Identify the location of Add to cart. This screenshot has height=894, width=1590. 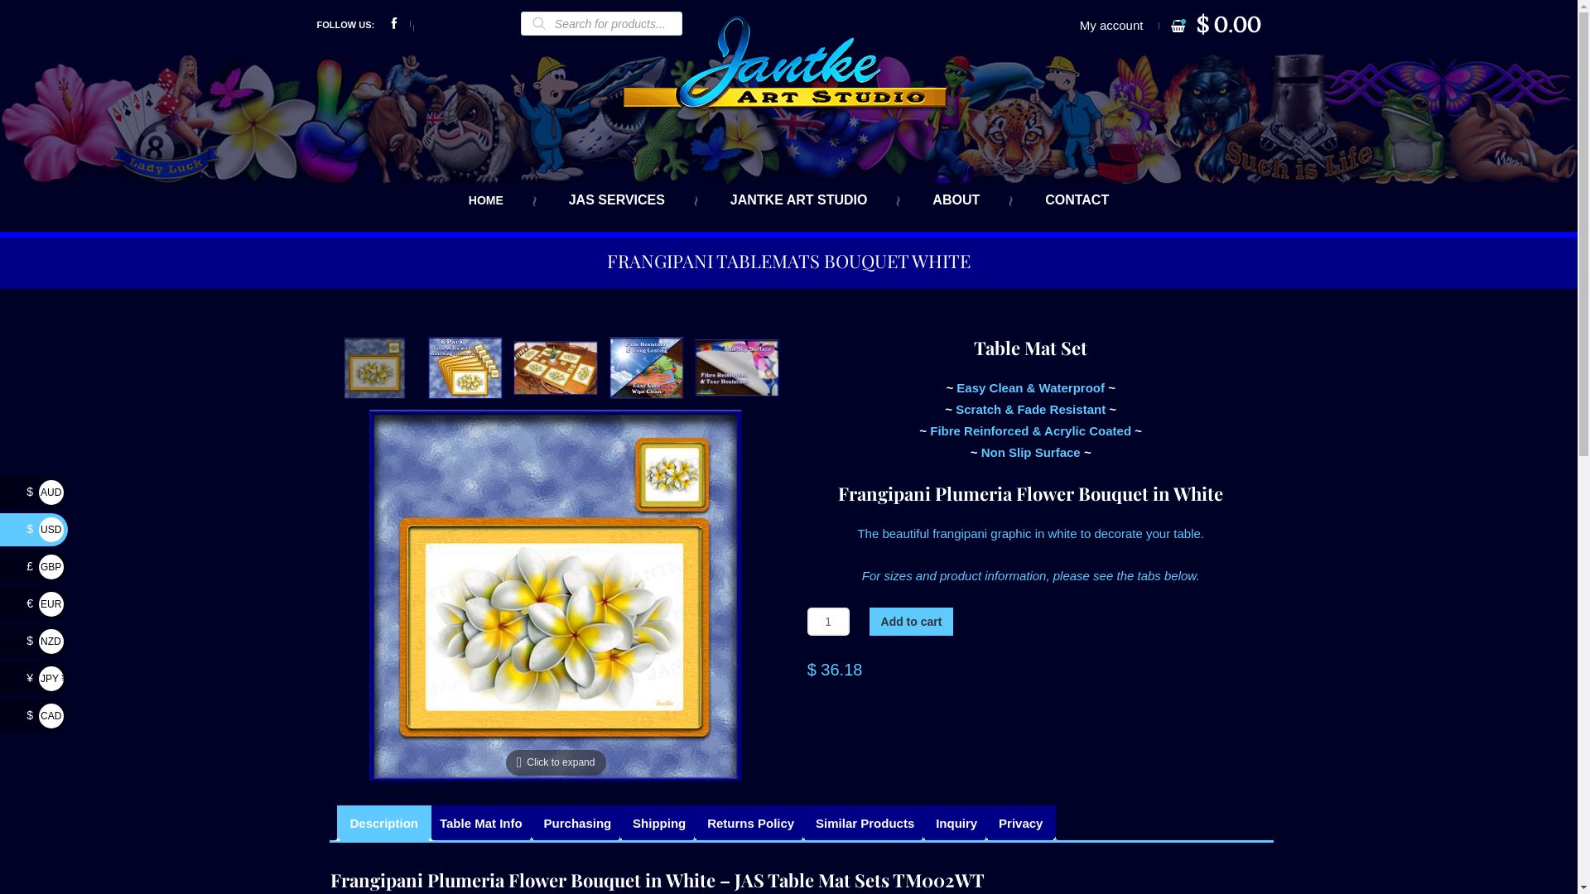
(912, 622).